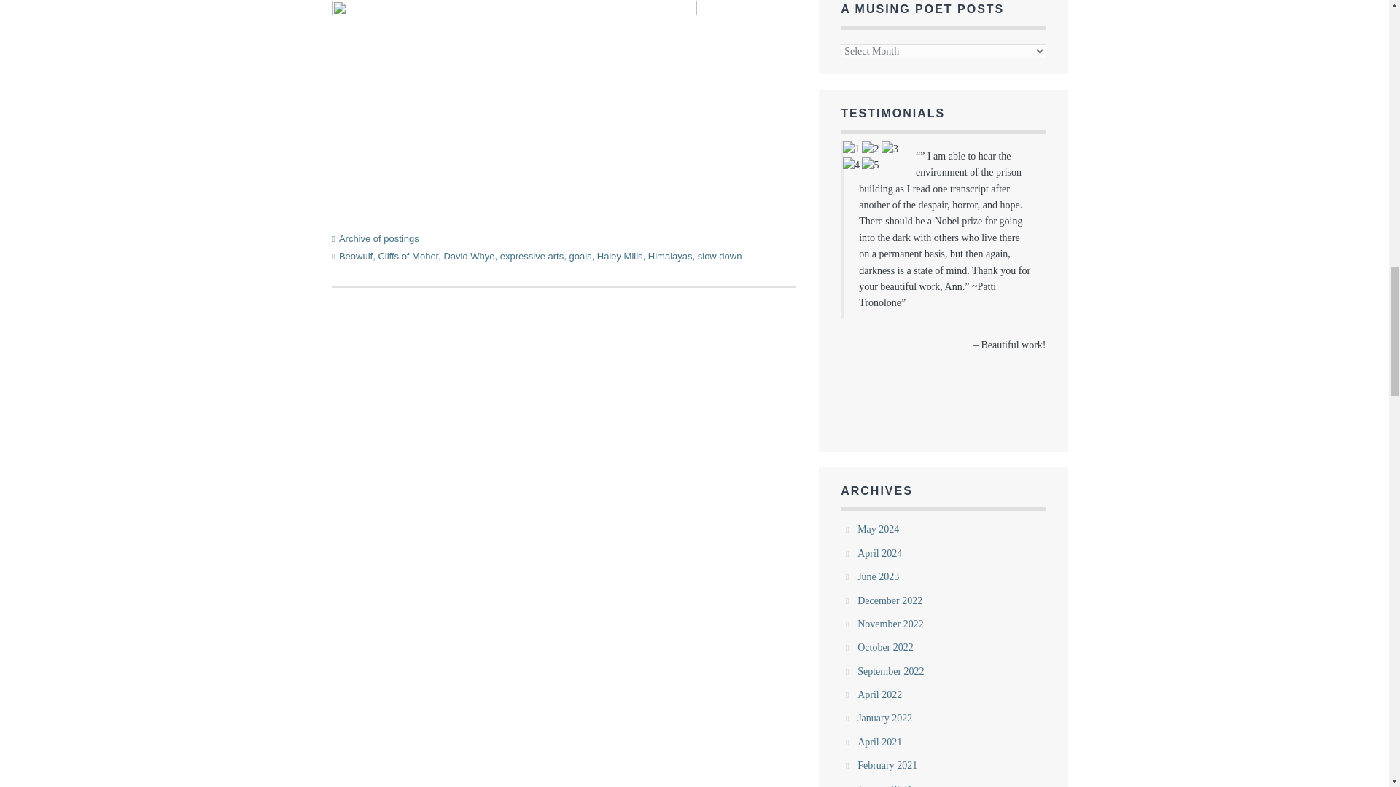  What do you see at coordinates (871, 149) in the screenshot?
I see `gorgeous` at bounding box center [871, 149].